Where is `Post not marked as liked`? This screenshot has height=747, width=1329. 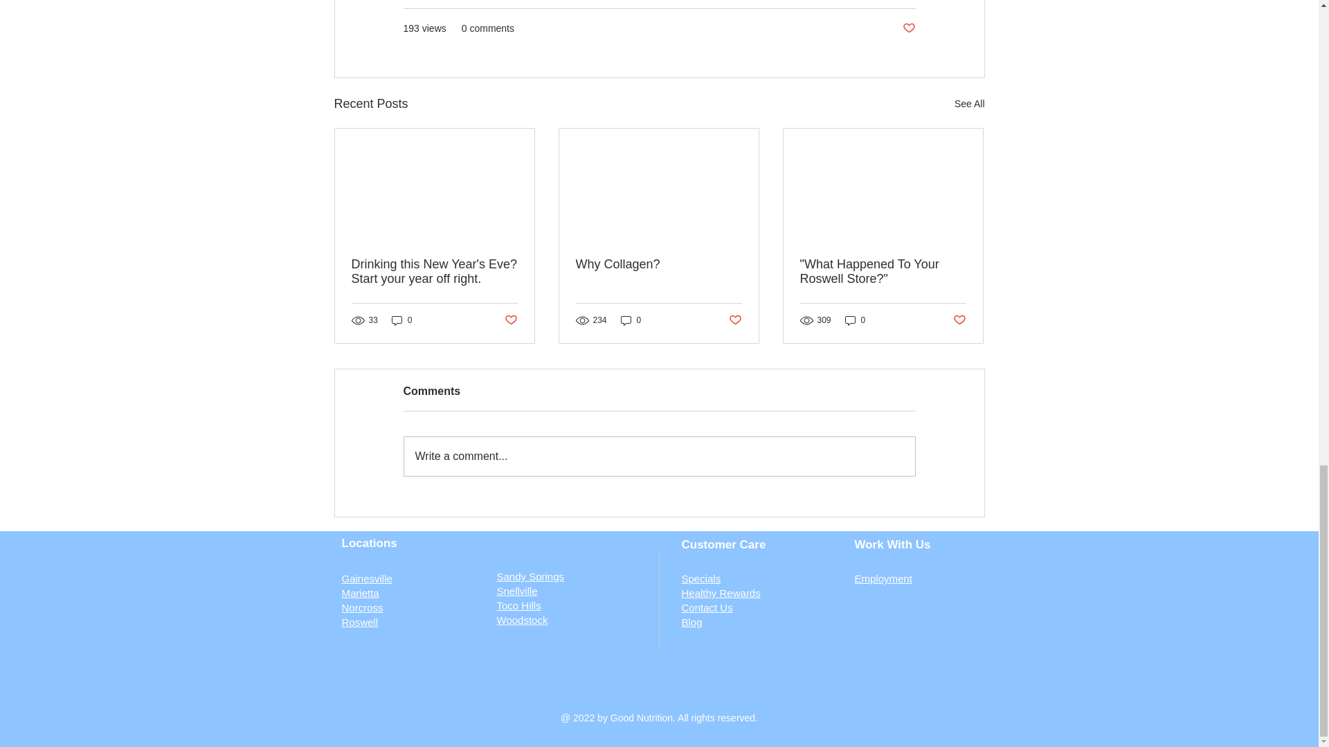
Post not marked as liked is located at coordinates (908, 28).